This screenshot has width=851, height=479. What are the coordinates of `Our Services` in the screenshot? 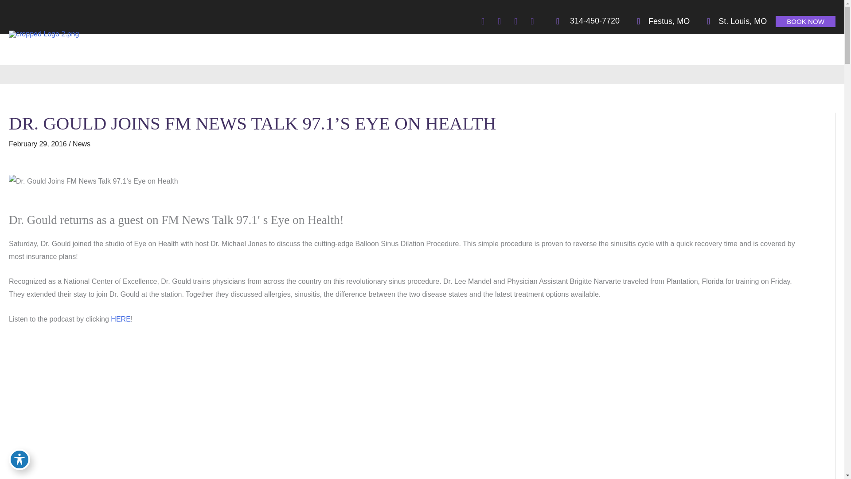 It's located at (523, 49).